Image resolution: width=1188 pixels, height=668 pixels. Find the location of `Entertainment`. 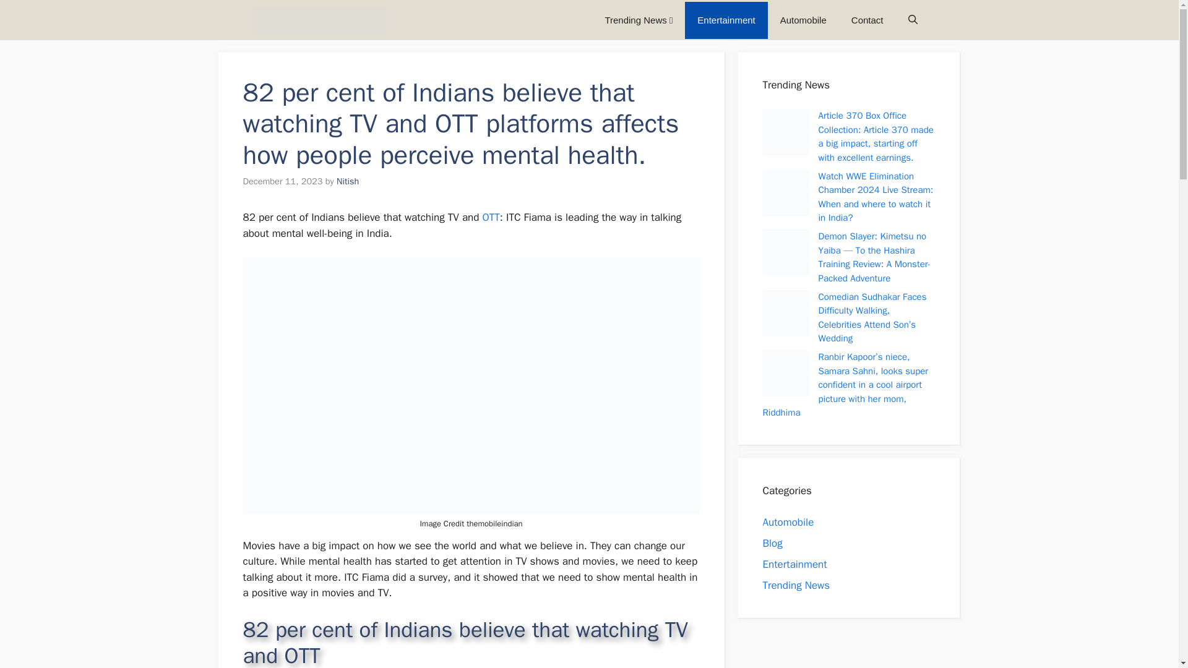

Entertainment is located at coordinates (726, 20).